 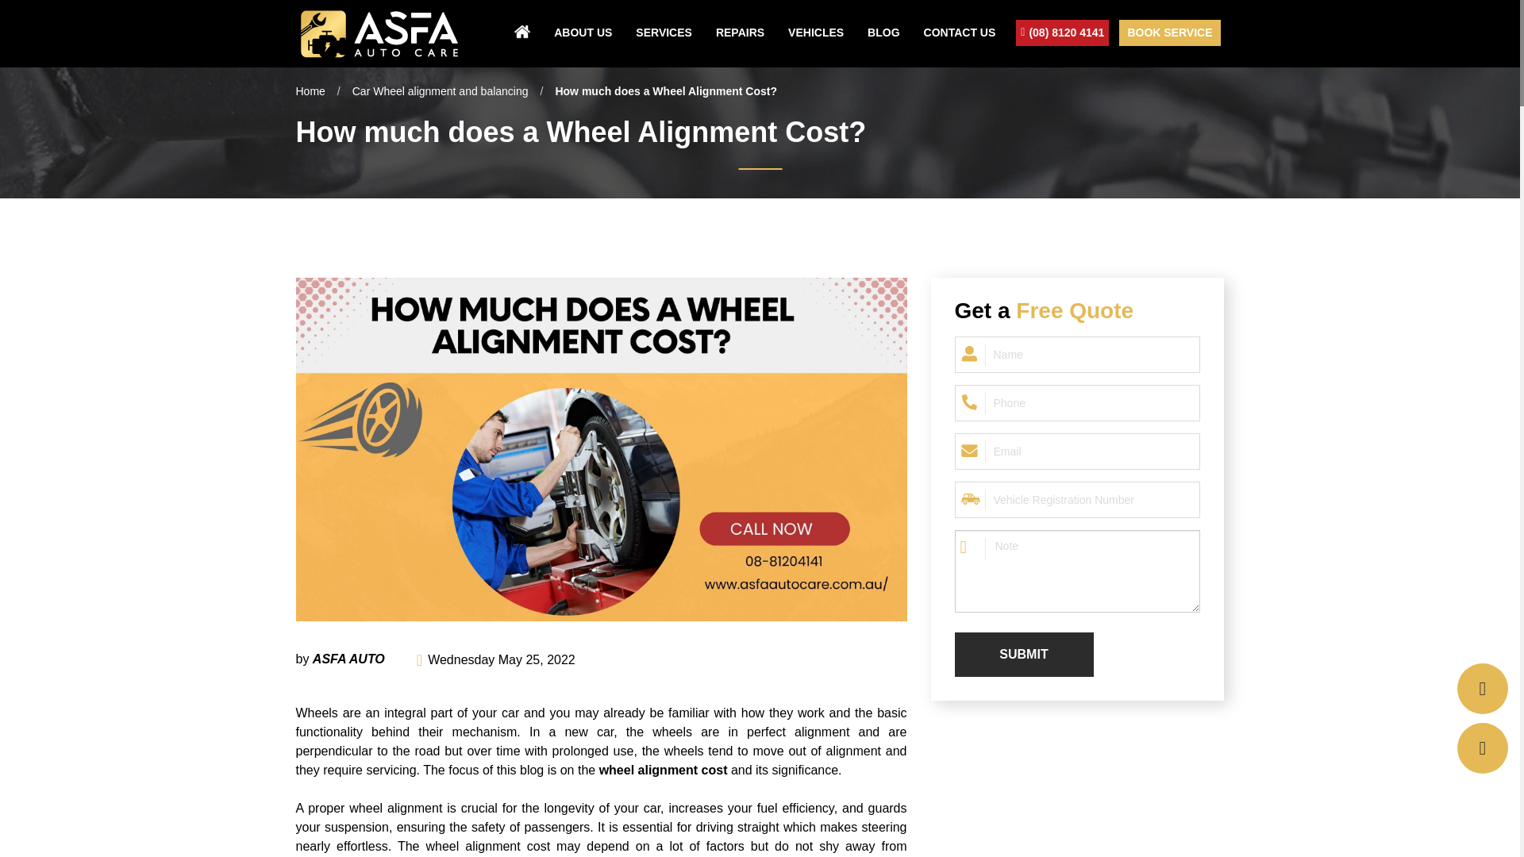 I want to click on Home, so click(x=310, y=90).